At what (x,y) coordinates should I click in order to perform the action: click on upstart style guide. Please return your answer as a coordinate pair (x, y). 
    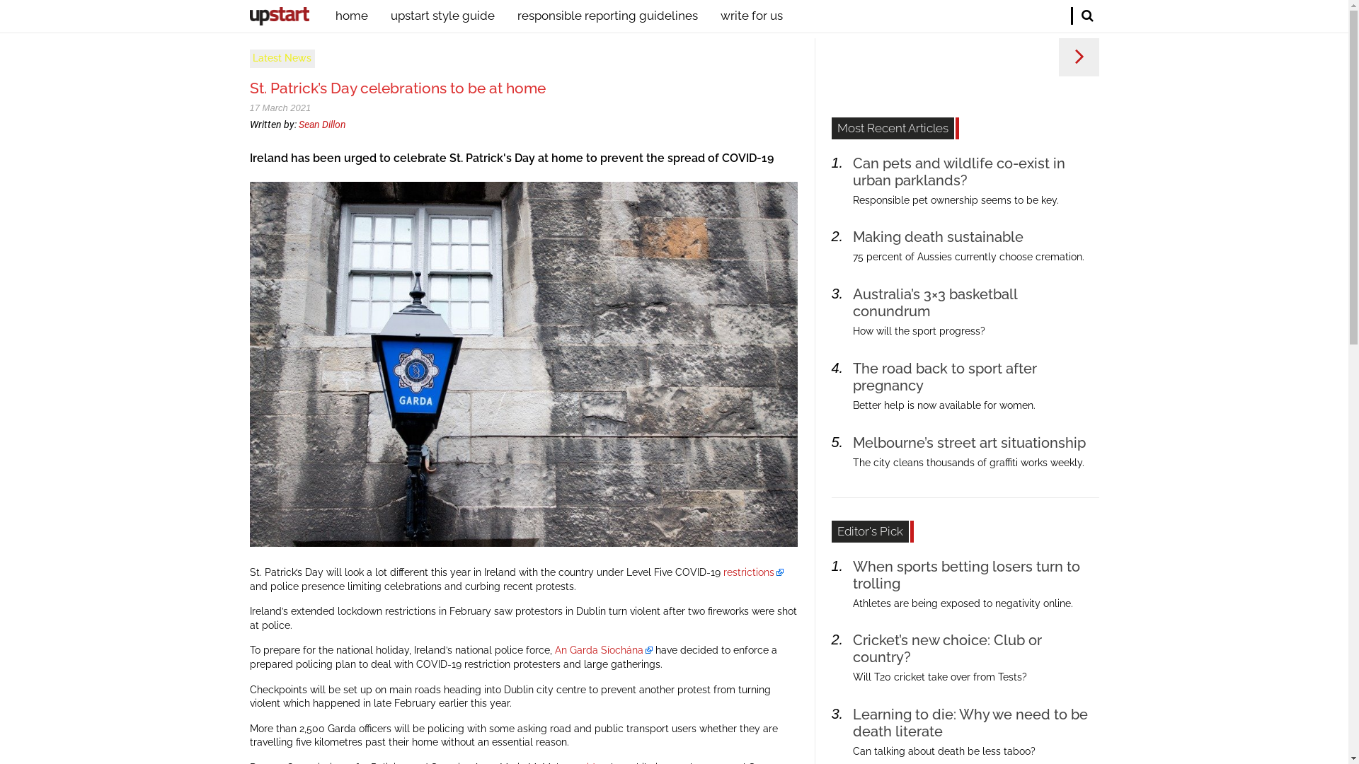
    Looking at the image, I should click on (443, 20).